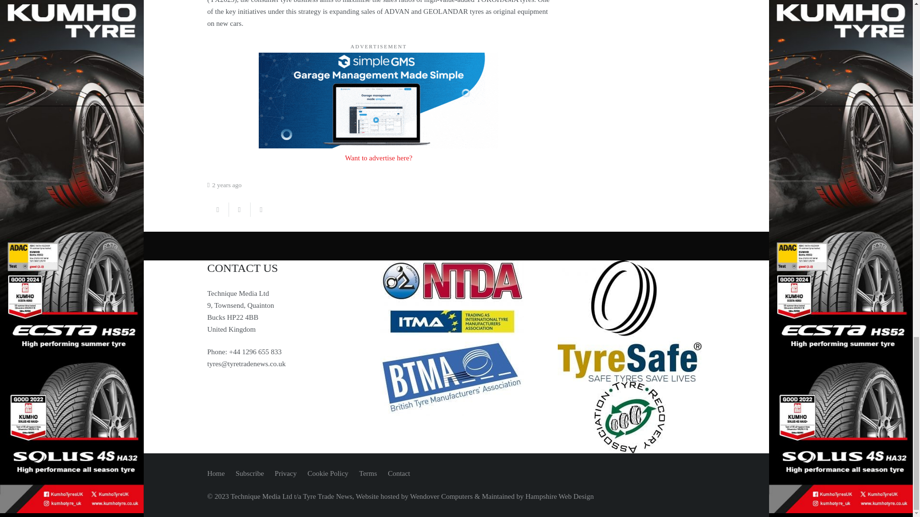 The image size is (920, 517). I want to click on Terms, so click(368, 473).